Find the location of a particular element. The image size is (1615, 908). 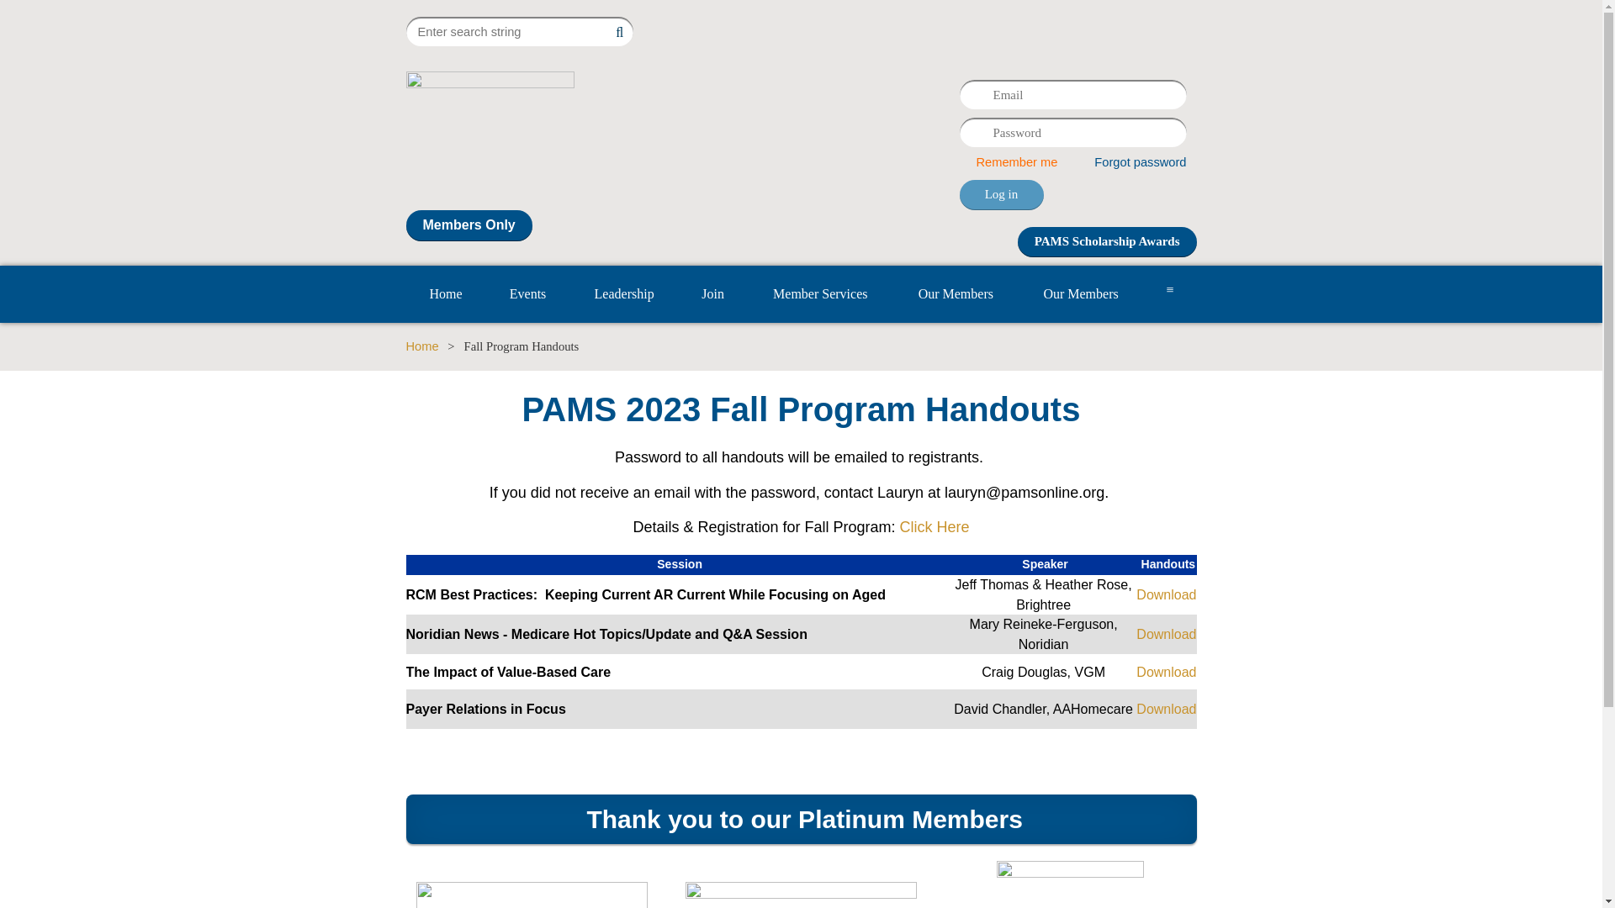

Download is located at coordinates (1166, 671).